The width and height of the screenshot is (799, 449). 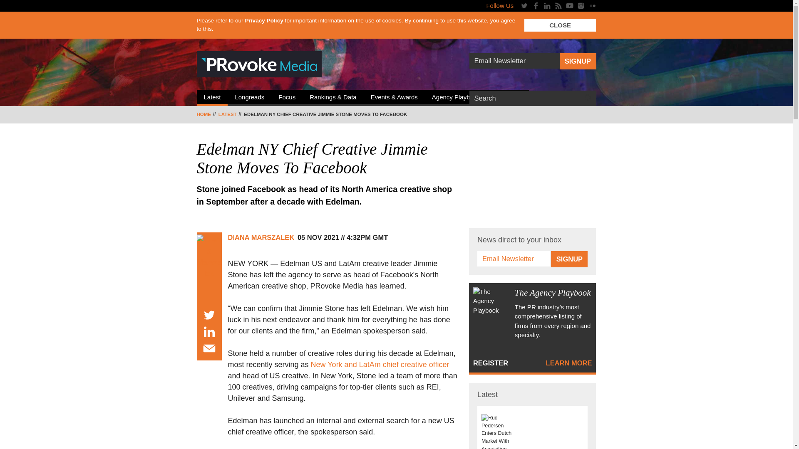 What do you see at coordinates (263, 21) in the screenshot?
I see `Privacy Policy` at bounding box center [263, 21].